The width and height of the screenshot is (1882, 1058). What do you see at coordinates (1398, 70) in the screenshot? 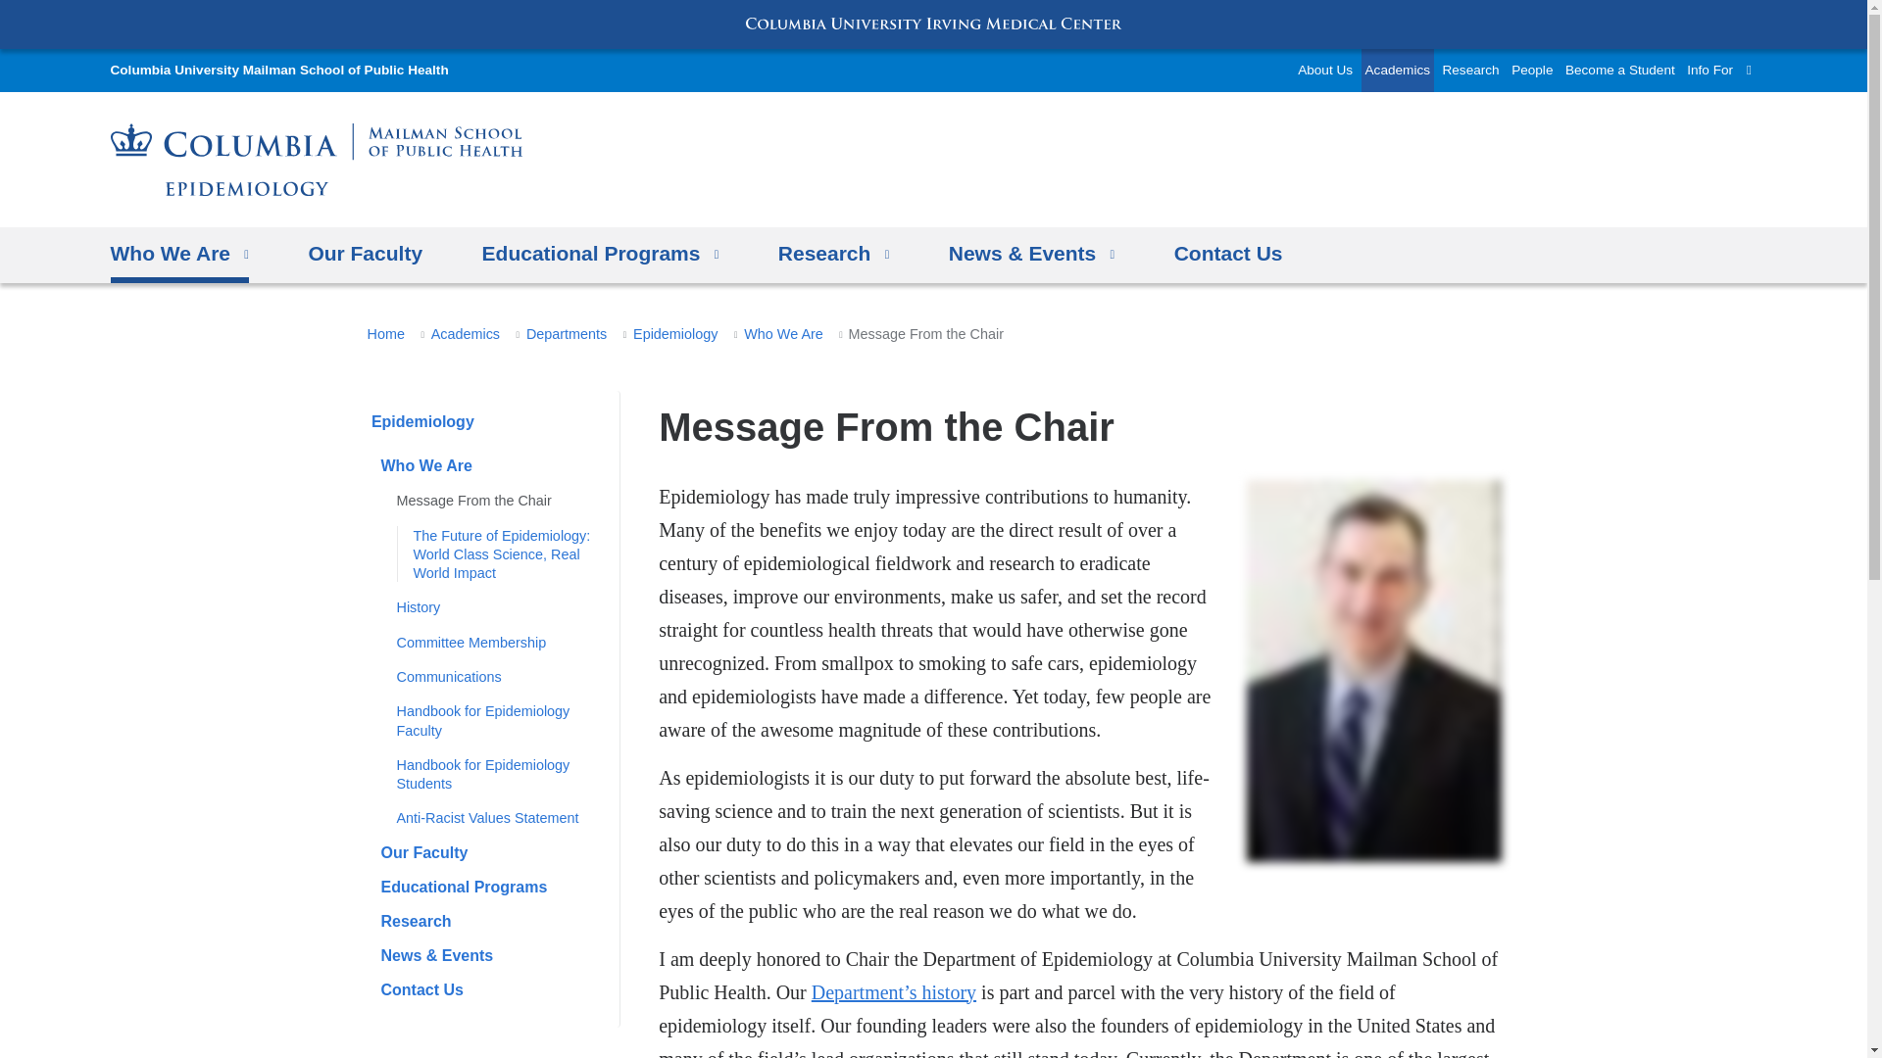
I see `Academics` at bounding box center [1398, 70].